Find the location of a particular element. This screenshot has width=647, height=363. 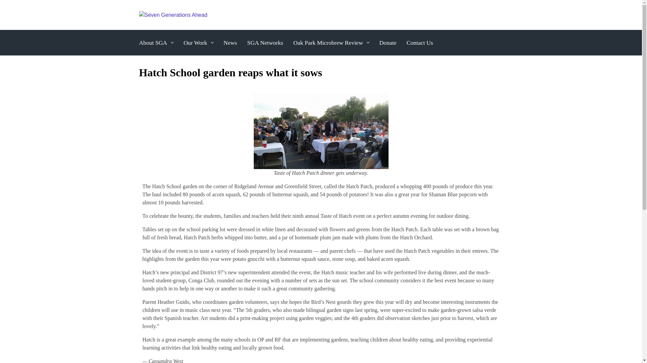

About SGA is located at coordinates (156, 42).